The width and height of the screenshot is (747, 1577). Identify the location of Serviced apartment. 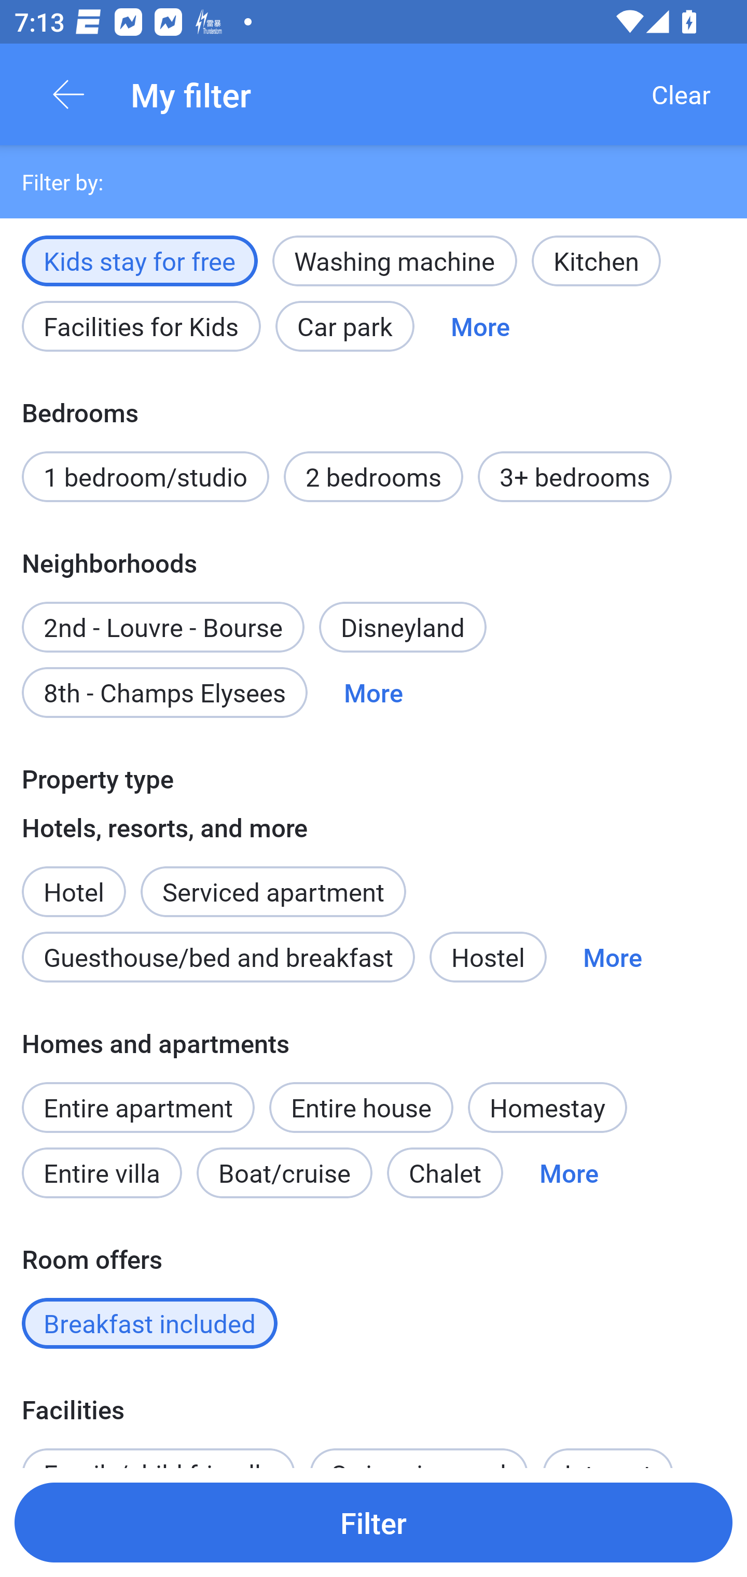
(273, 881).